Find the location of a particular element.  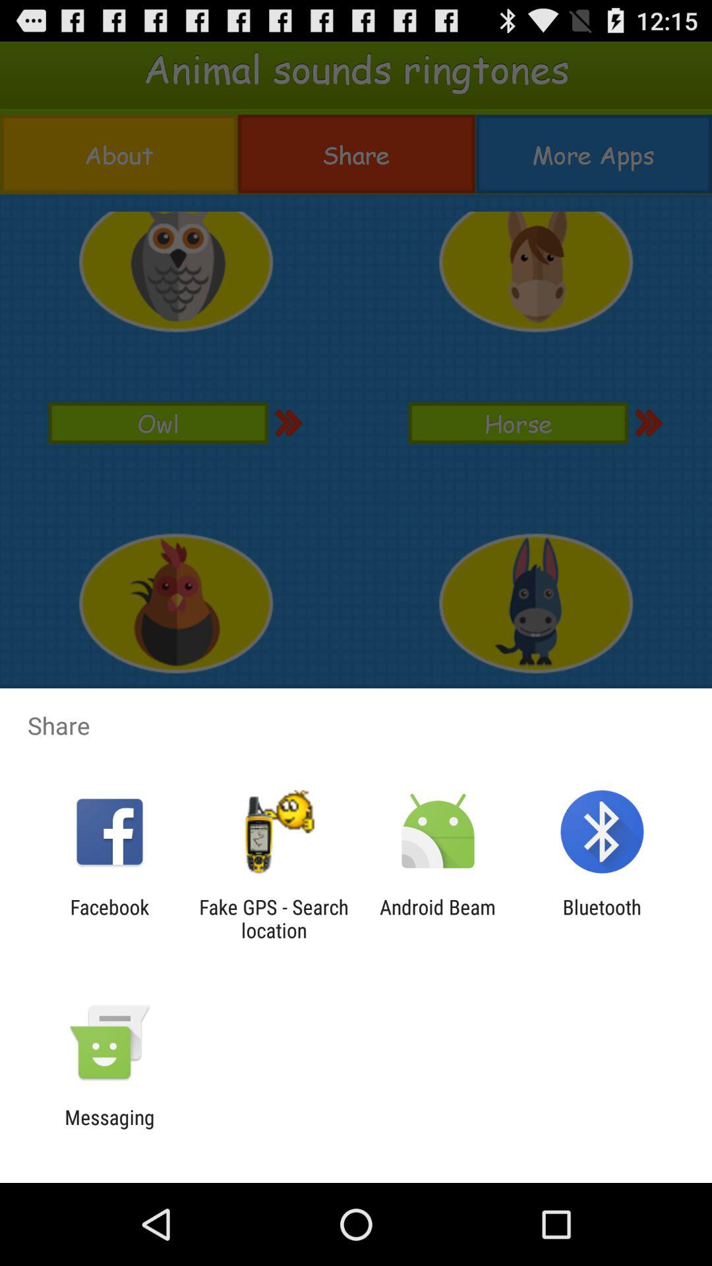

select icon next to the android beam is located at coordinates (601, 919).